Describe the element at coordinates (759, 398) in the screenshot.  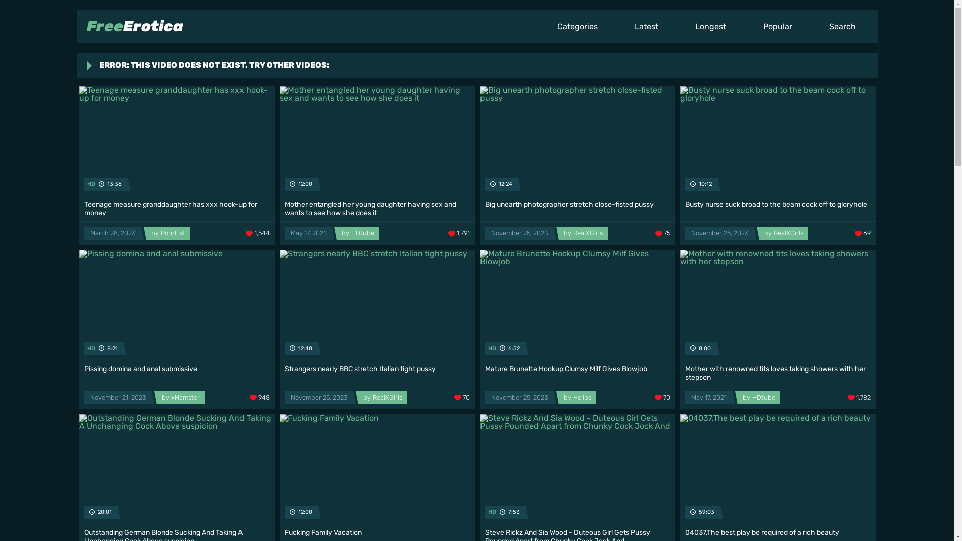
I see `HDtube` at that location.